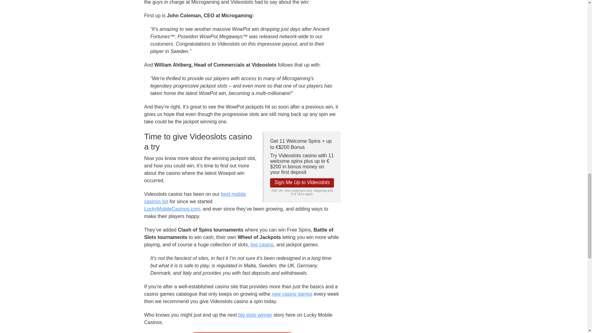  What do you see at coordinates (195, 198) in the screenshot?
I see `best mobile casinos list` at bounding box center [195, 198].